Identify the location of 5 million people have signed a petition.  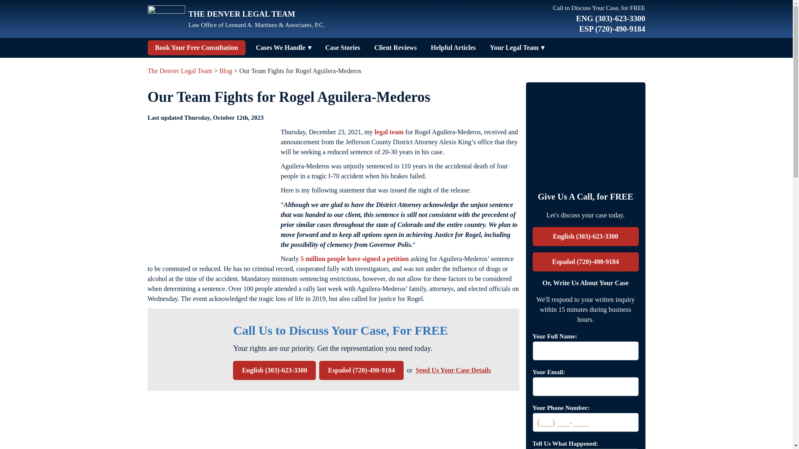
(354, 259).